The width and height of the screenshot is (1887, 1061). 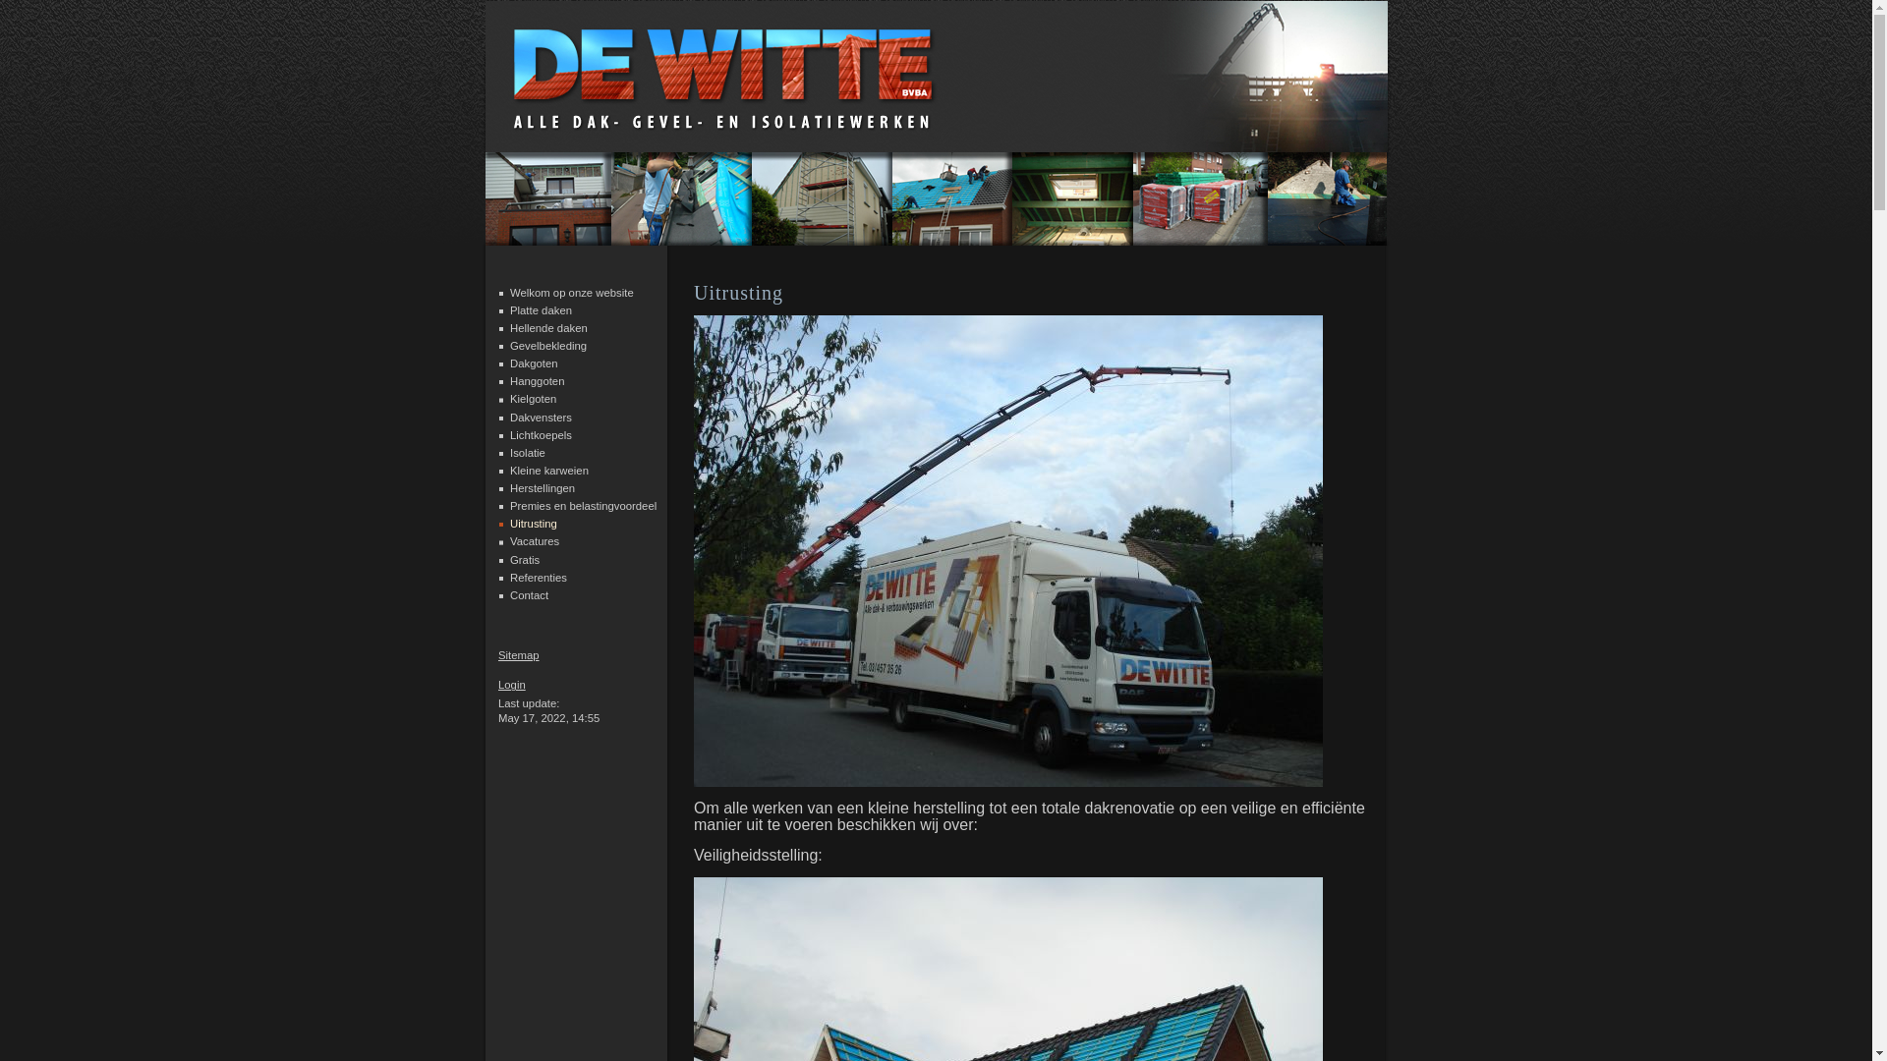 I want to click on Lichtkoepels, so click(x=541, y=435).